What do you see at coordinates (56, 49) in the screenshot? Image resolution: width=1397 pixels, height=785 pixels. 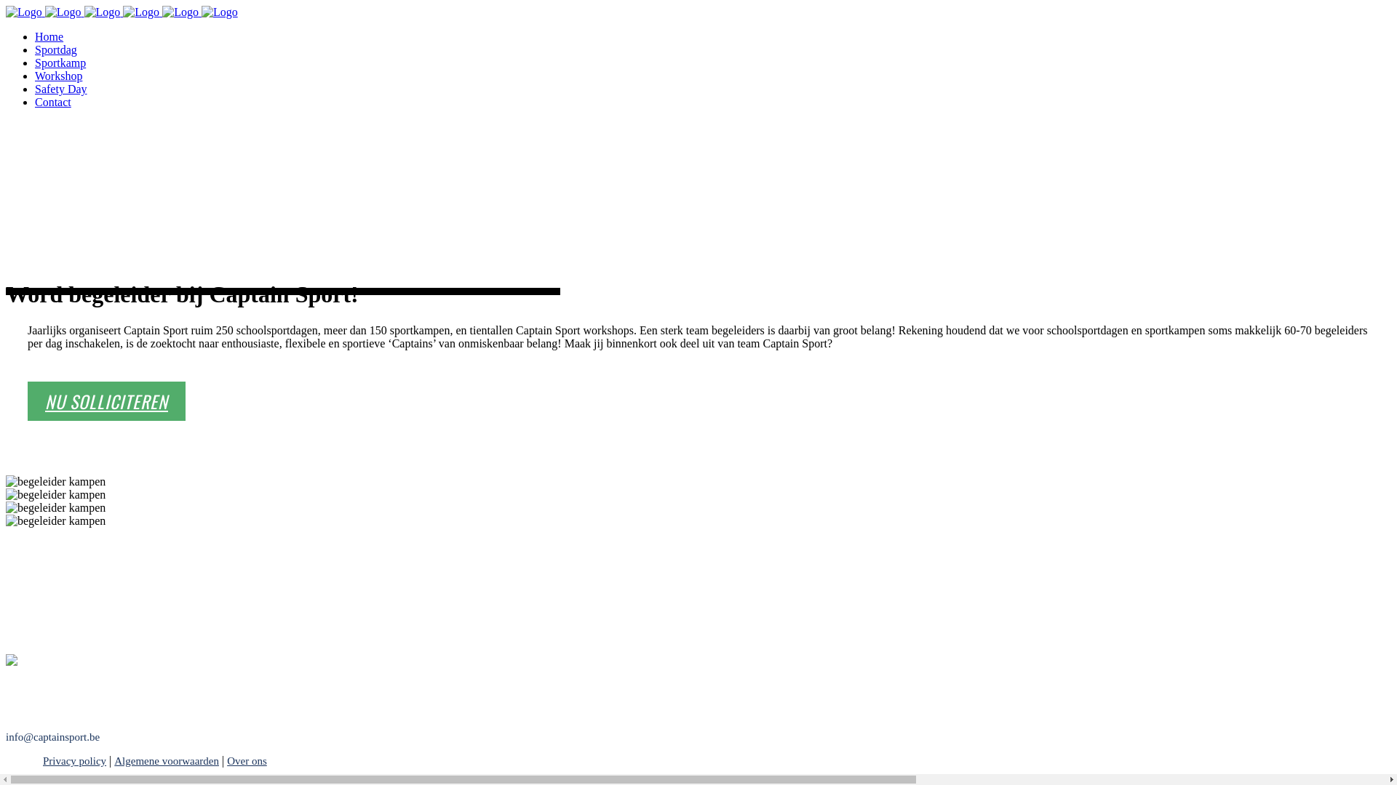 I see `Sportdag` at bounding box center [56, 49].